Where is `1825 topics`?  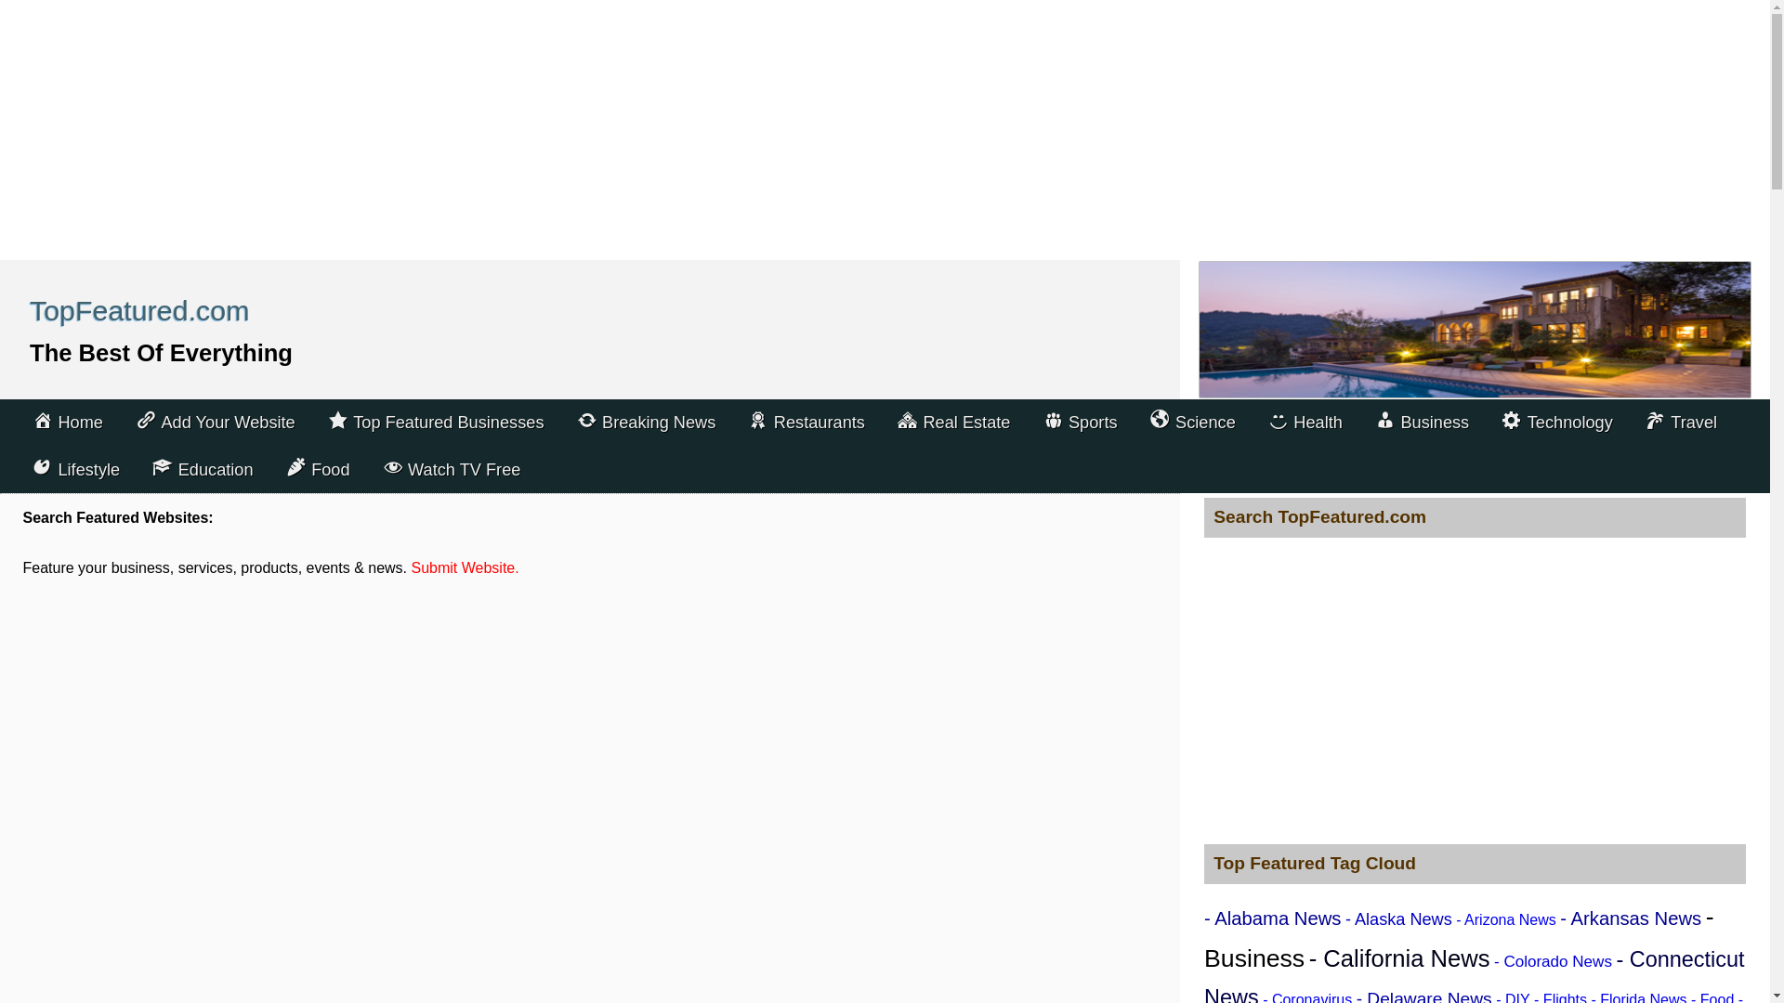 1825 topics is located at coordinates (1554, 962).